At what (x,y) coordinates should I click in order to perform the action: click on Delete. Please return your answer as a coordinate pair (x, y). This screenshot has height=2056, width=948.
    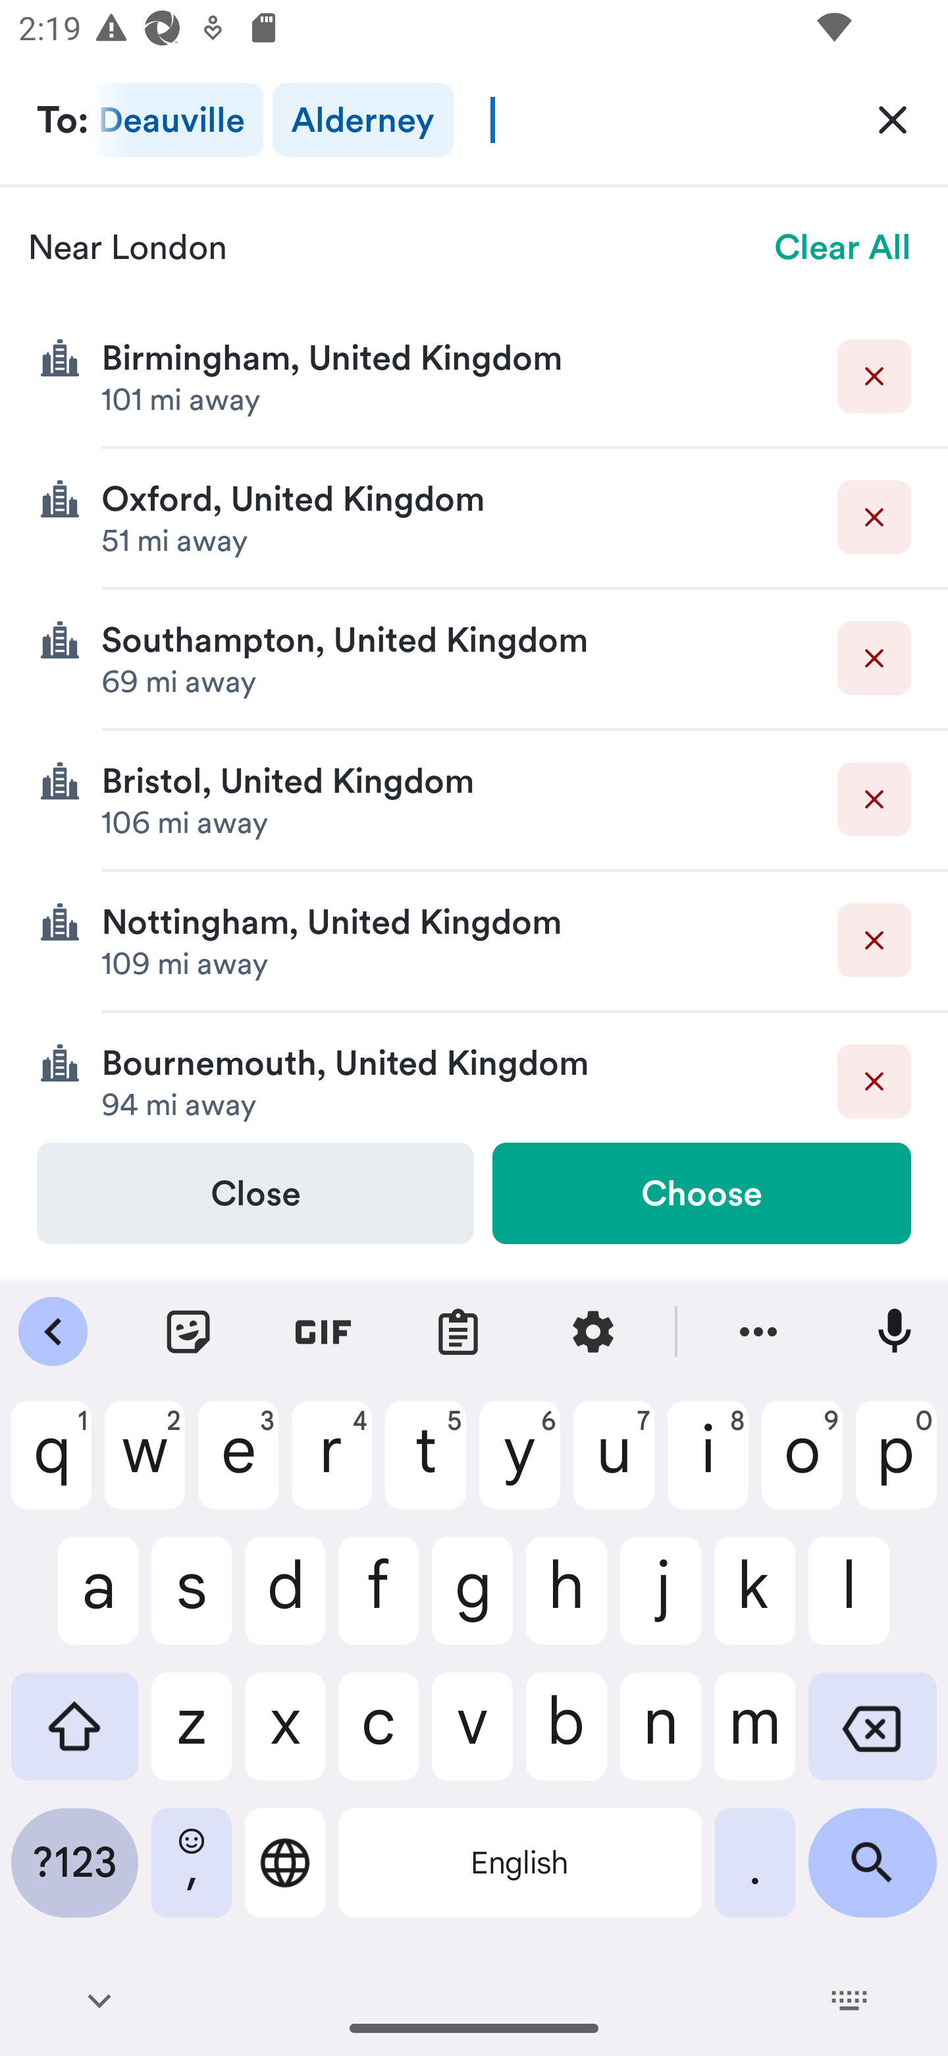
    Looking at the image, I should click on (874, 940).